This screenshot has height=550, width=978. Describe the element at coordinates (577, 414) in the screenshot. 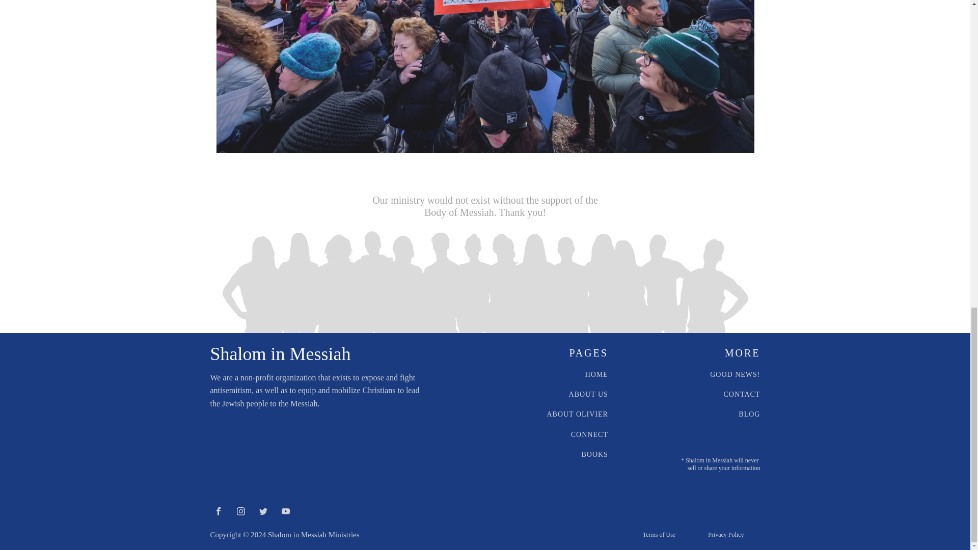

I see `ABOUT OLIVIER` at that location.